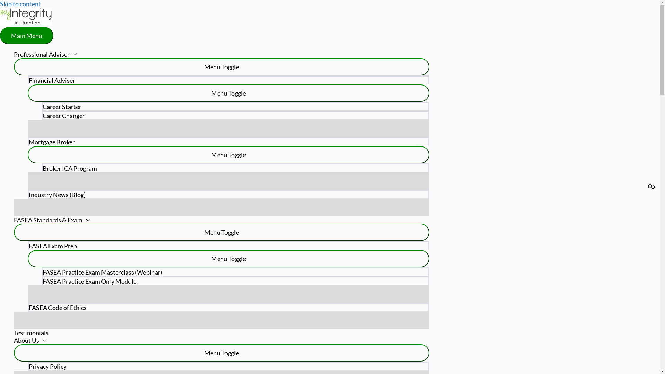 Image resolution: width=665 pixels, height=374 pixels. What do you see at coordinates (229, 93) in the screenshot?
I see `Menu Toggle` at bounding box center [229, 93].